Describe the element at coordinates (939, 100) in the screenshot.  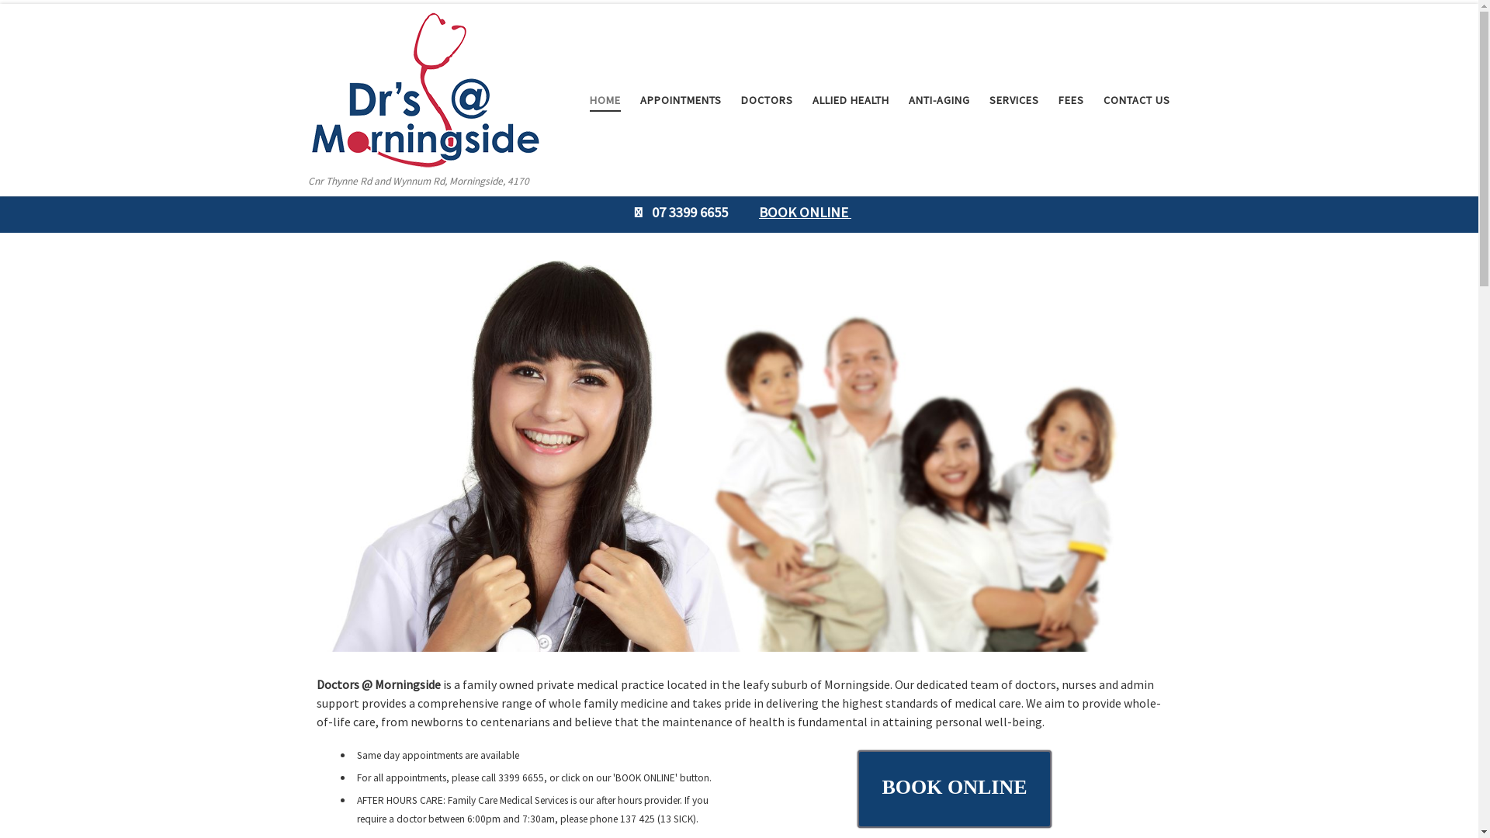
I see `ANTI-AGING` at that location.